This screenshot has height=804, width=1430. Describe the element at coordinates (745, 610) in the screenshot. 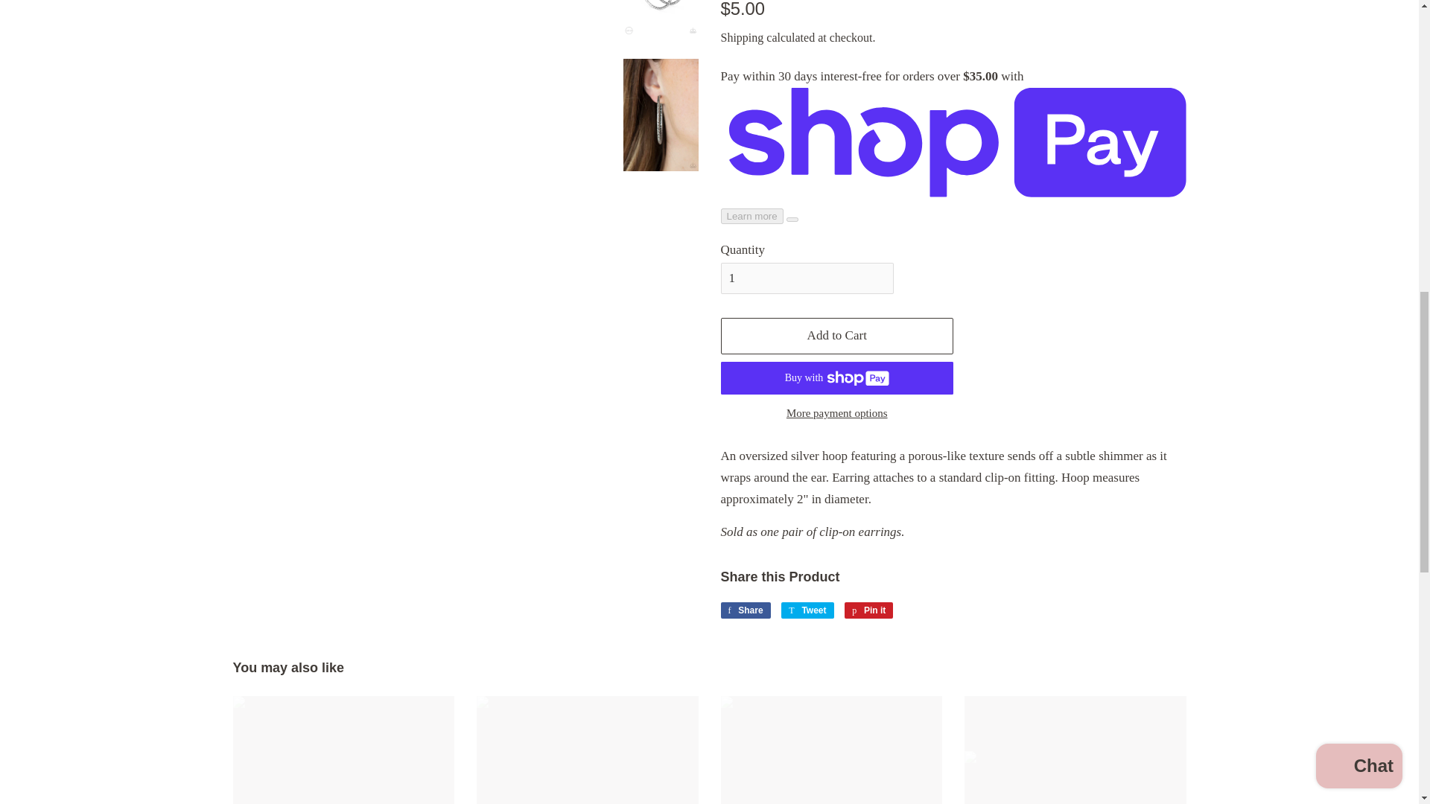

I see `Share on Facebook` at that location.